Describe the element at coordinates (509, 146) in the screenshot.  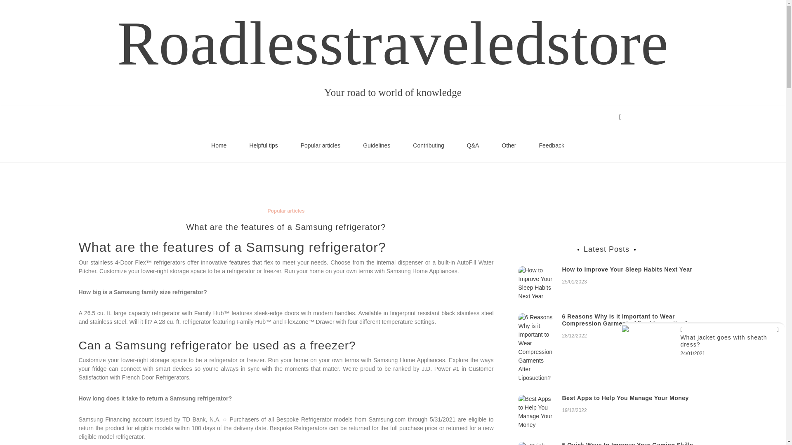
I see `Other` at that location.